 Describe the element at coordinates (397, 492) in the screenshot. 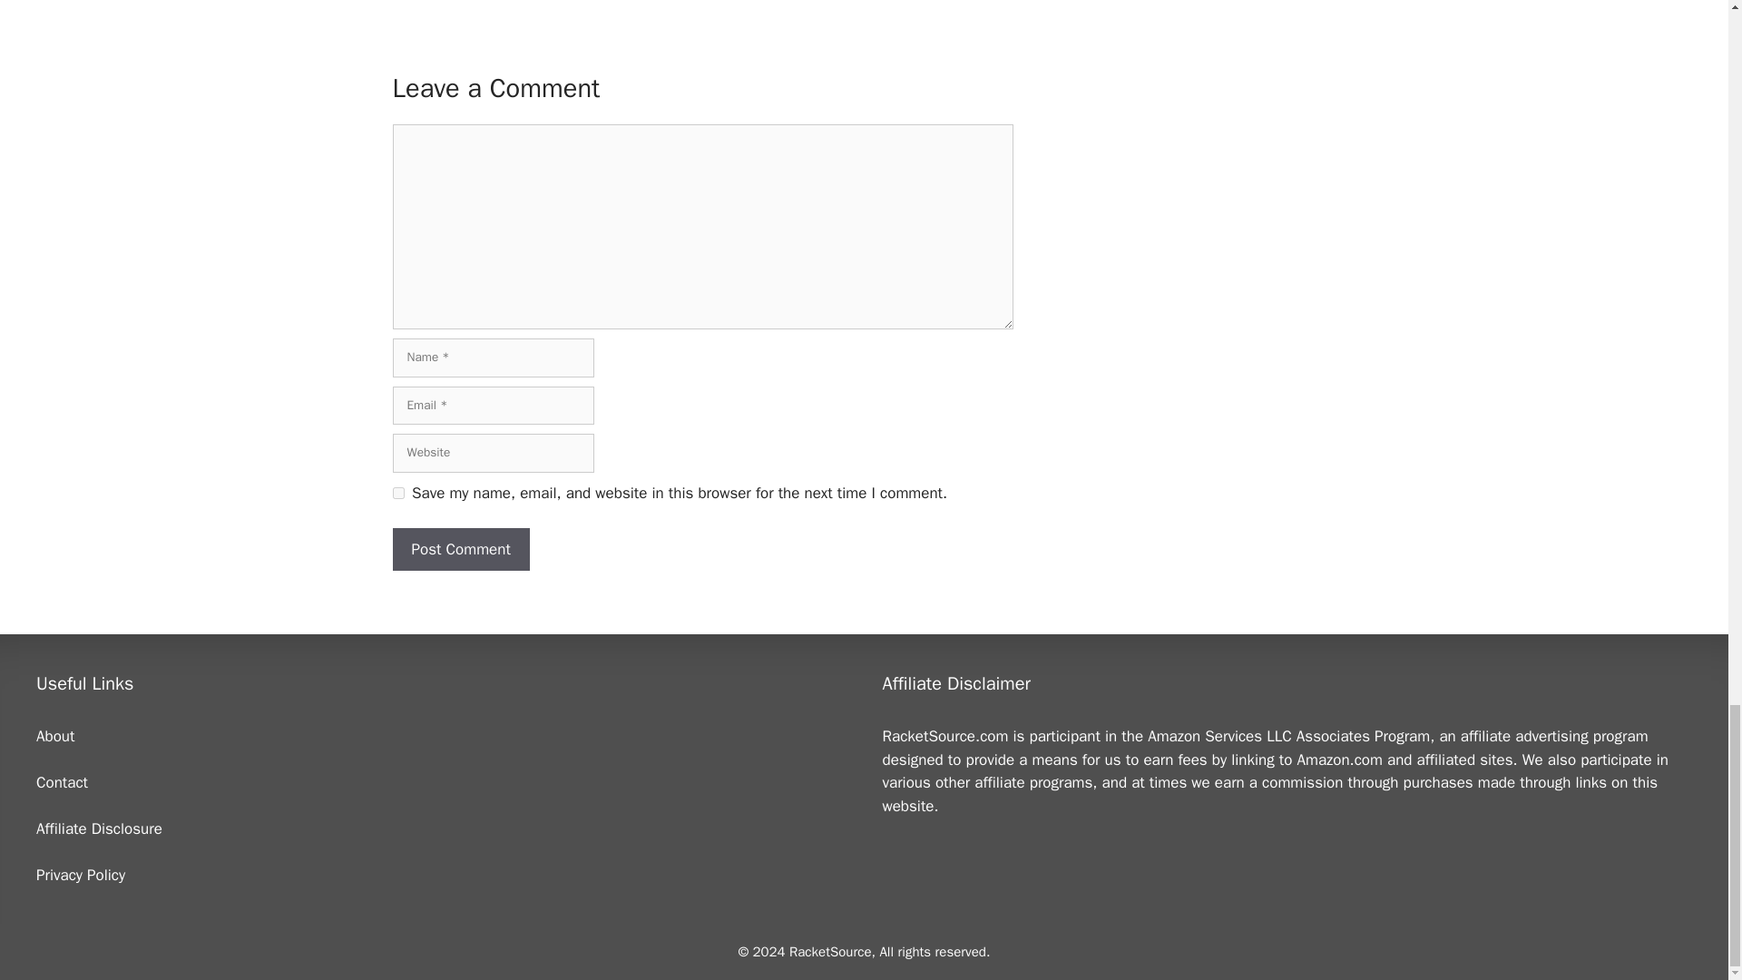

I see `yes` at that location.